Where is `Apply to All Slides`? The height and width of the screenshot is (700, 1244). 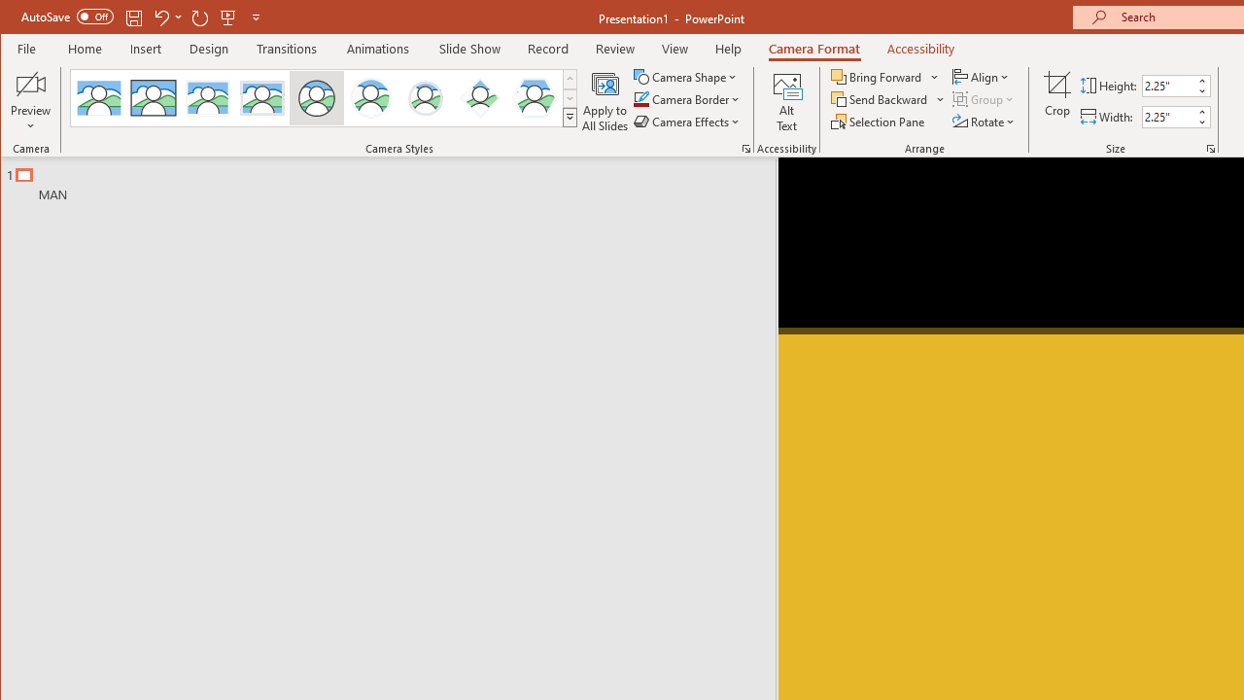 Apply to All Slides is located at coordinates (605, 101).